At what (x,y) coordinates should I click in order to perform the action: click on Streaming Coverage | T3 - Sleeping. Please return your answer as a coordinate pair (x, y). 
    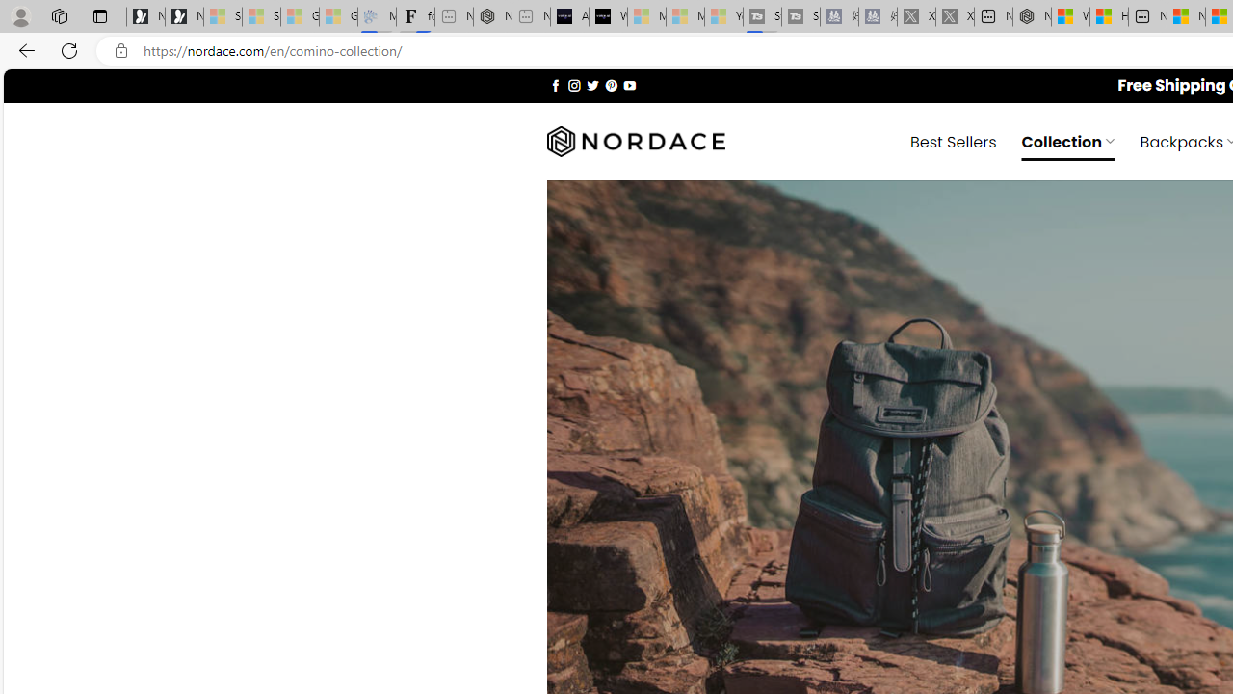
    Looking at the image, I should click on (762, 17).